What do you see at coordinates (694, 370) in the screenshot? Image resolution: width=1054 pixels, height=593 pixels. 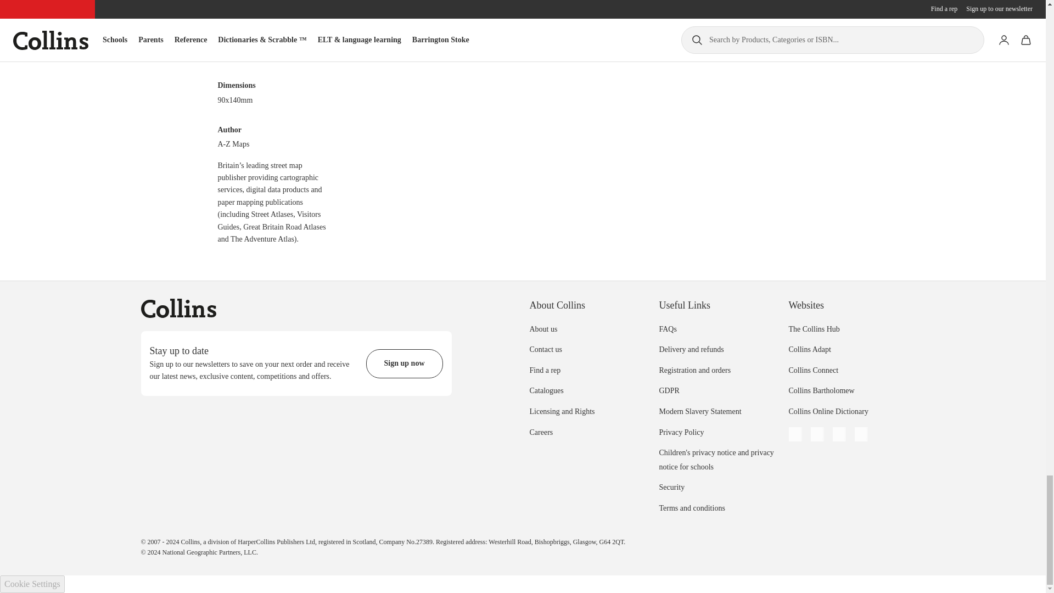 I see `Registration and orders` at bounding box center [694, 370].